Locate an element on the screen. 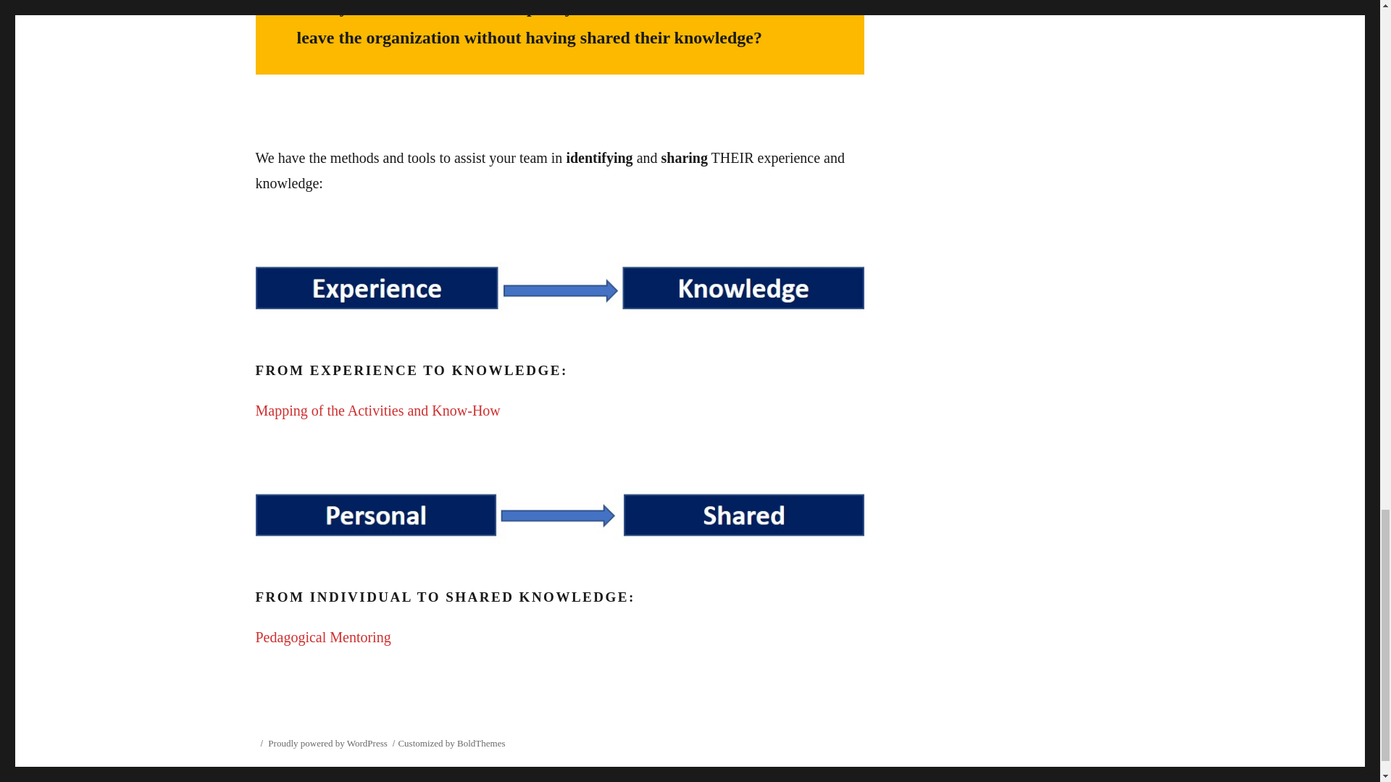 The width and height of the screenshot is (1391, 782). Customized by BoldThemes is located at coordinates (451, 743).